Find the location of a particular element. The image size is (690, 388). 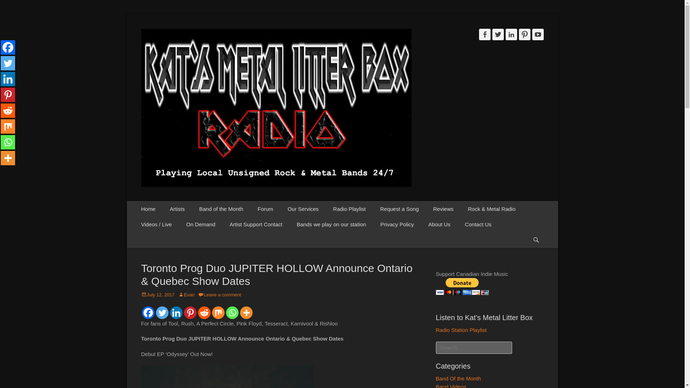

LinkedIn is located at coordinates (511, 34).